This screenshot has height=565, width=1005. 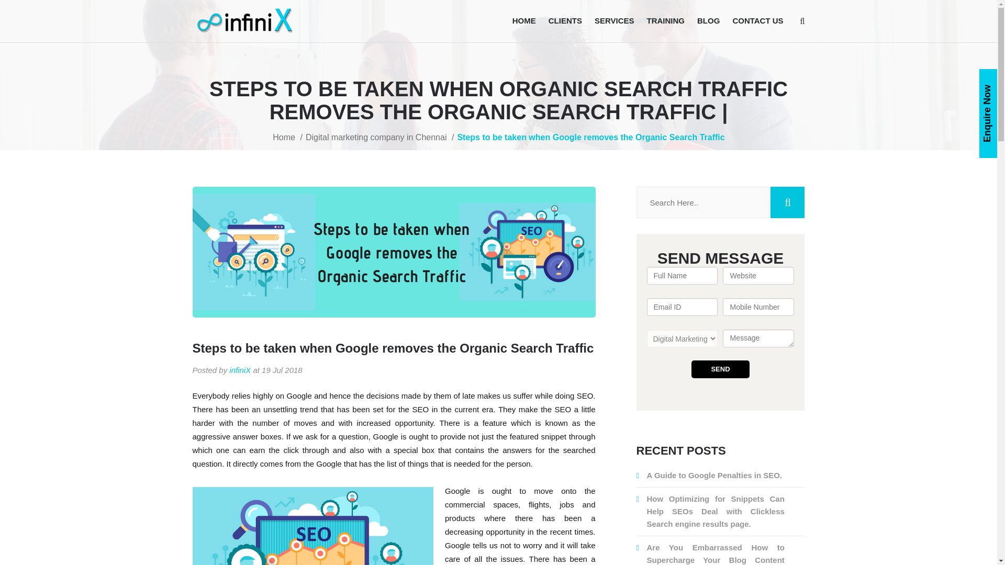 I want to click on Services, so click(x=615, y=21).